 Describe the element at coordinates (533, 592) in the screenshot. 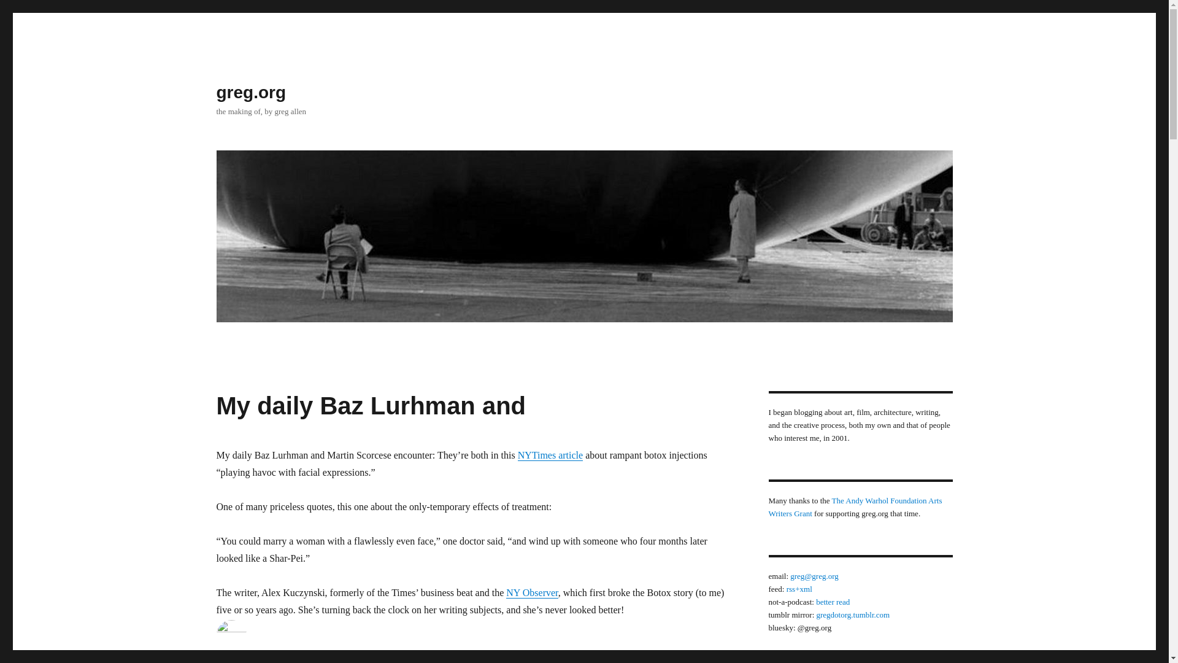

I see `NY Observer` at that location.